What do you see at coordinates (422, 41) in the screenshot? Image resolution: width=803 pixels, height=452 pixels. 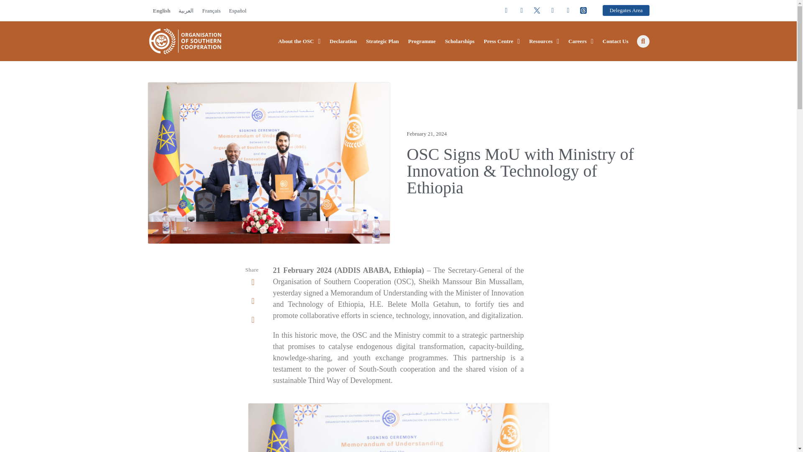 I see `Programme` at bounding box center [422, 41].